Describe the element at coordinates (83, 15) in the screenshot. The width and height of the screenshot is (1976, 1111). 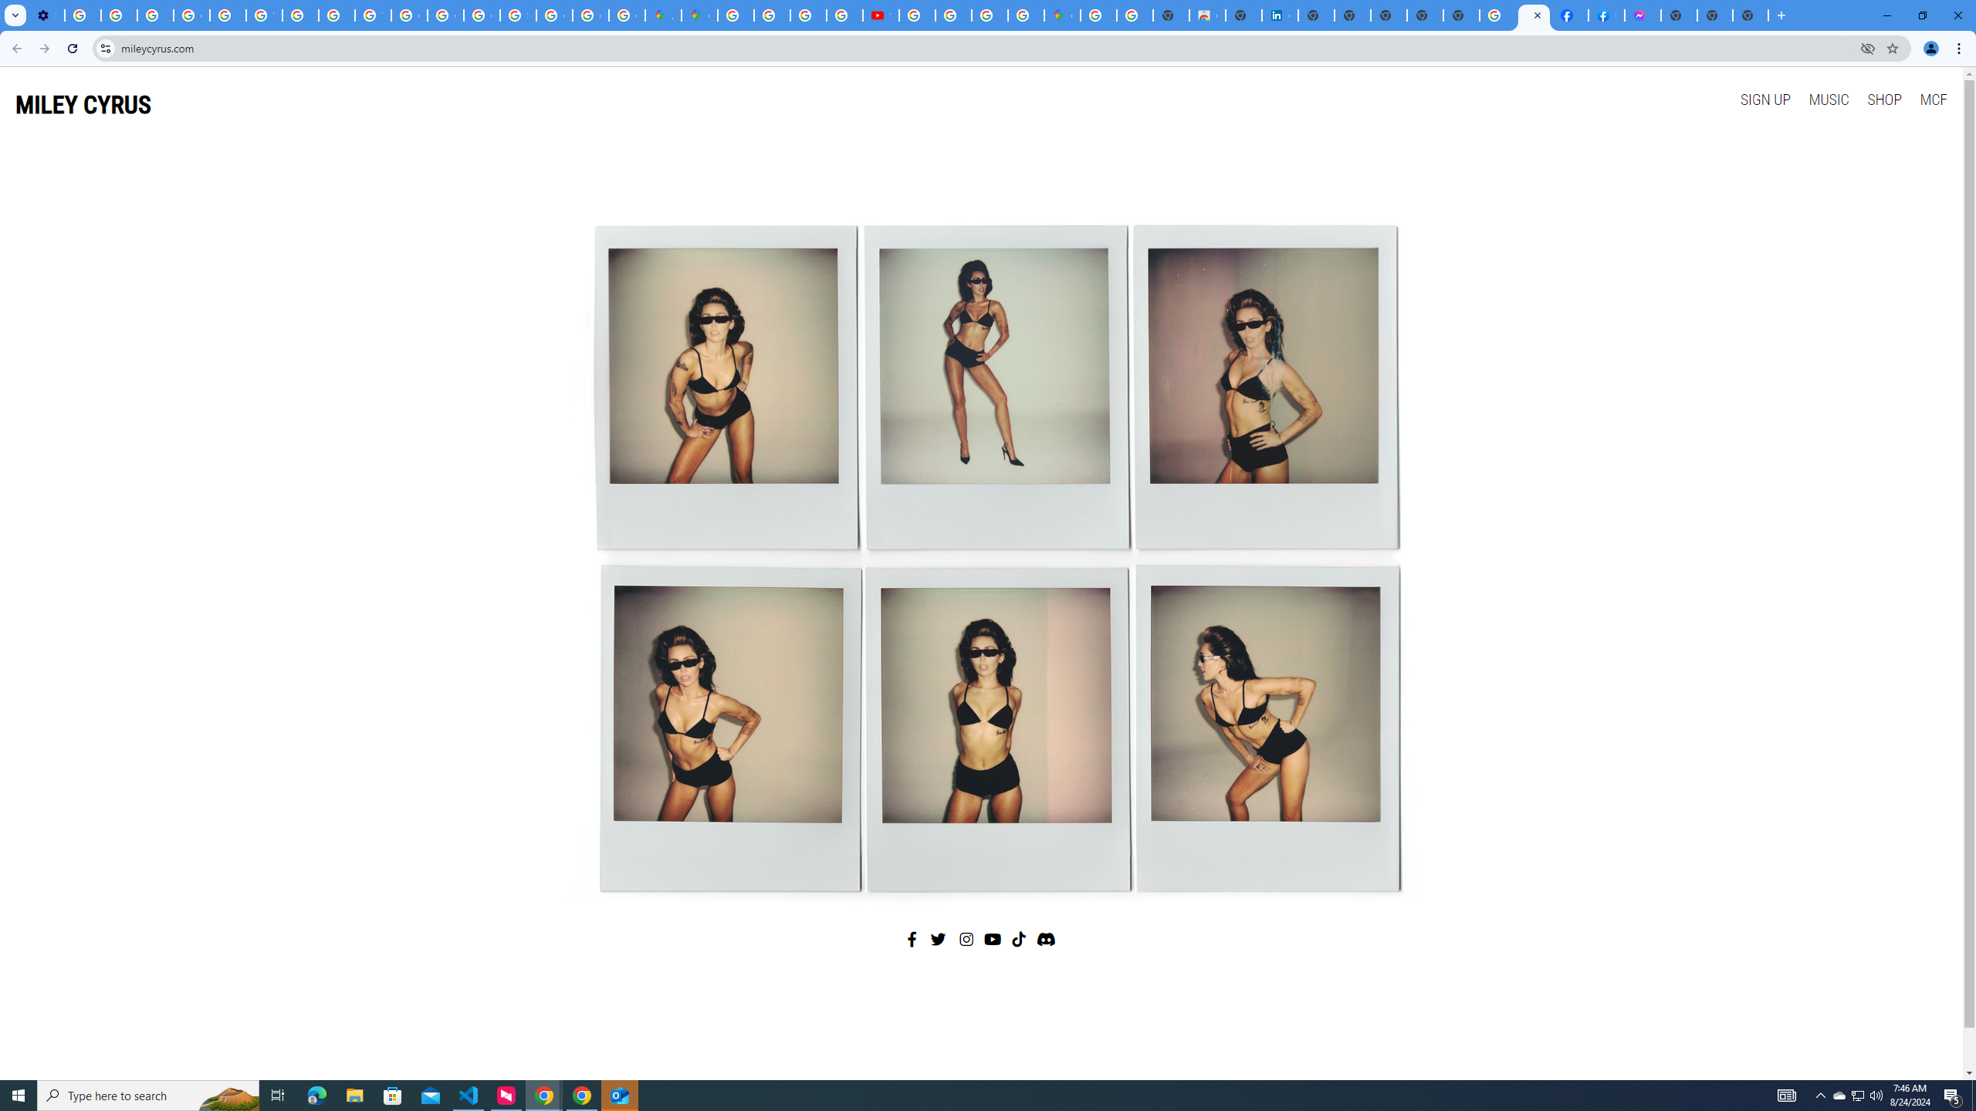
I see `Delete photos & videos - Computer - Google Photos Help` at that location.